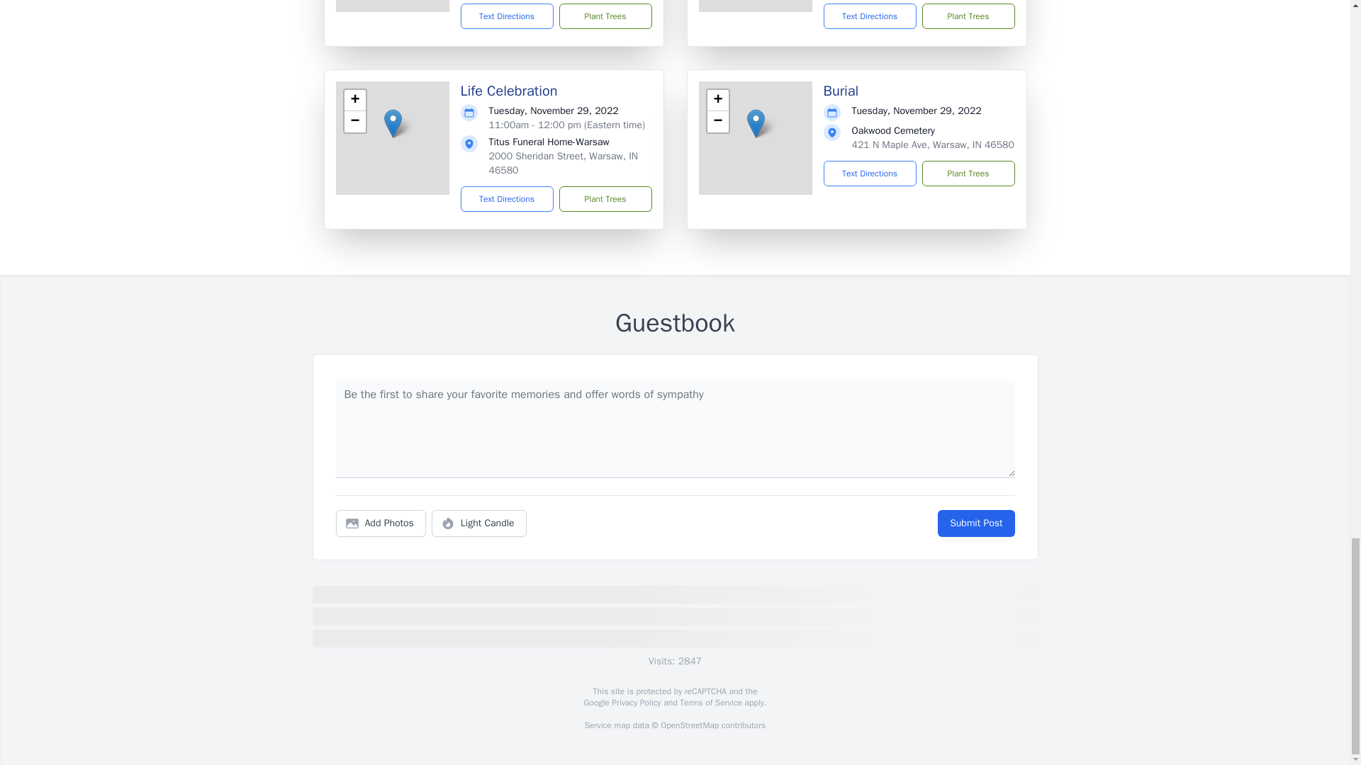 This screenshot has width=1361, height=765. Describe the element at coordinates (967, 16) in the screenshot. I see `Plant Trees` at that location.